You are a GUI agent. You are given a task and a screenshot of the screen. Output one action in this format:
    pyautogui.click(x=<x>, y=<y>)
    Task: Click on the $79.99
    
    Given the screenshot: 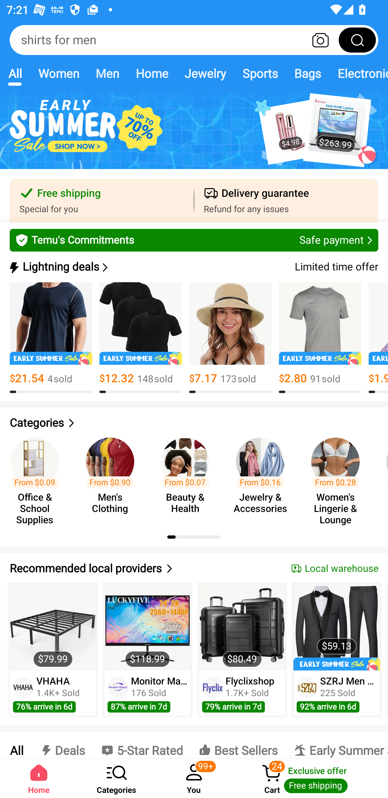 What is the action you would take?
    pyautogui.click(x=53, y=627)
    